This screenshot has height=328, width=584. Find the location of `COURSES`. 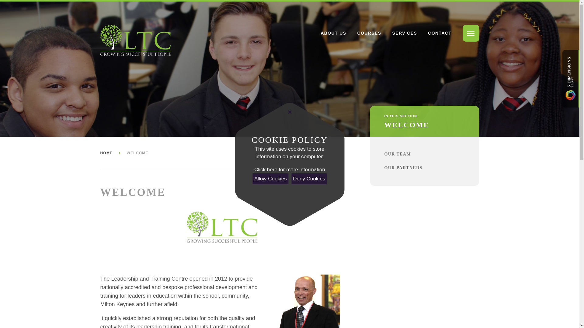

COURSES is located at coordinates (369, 33).